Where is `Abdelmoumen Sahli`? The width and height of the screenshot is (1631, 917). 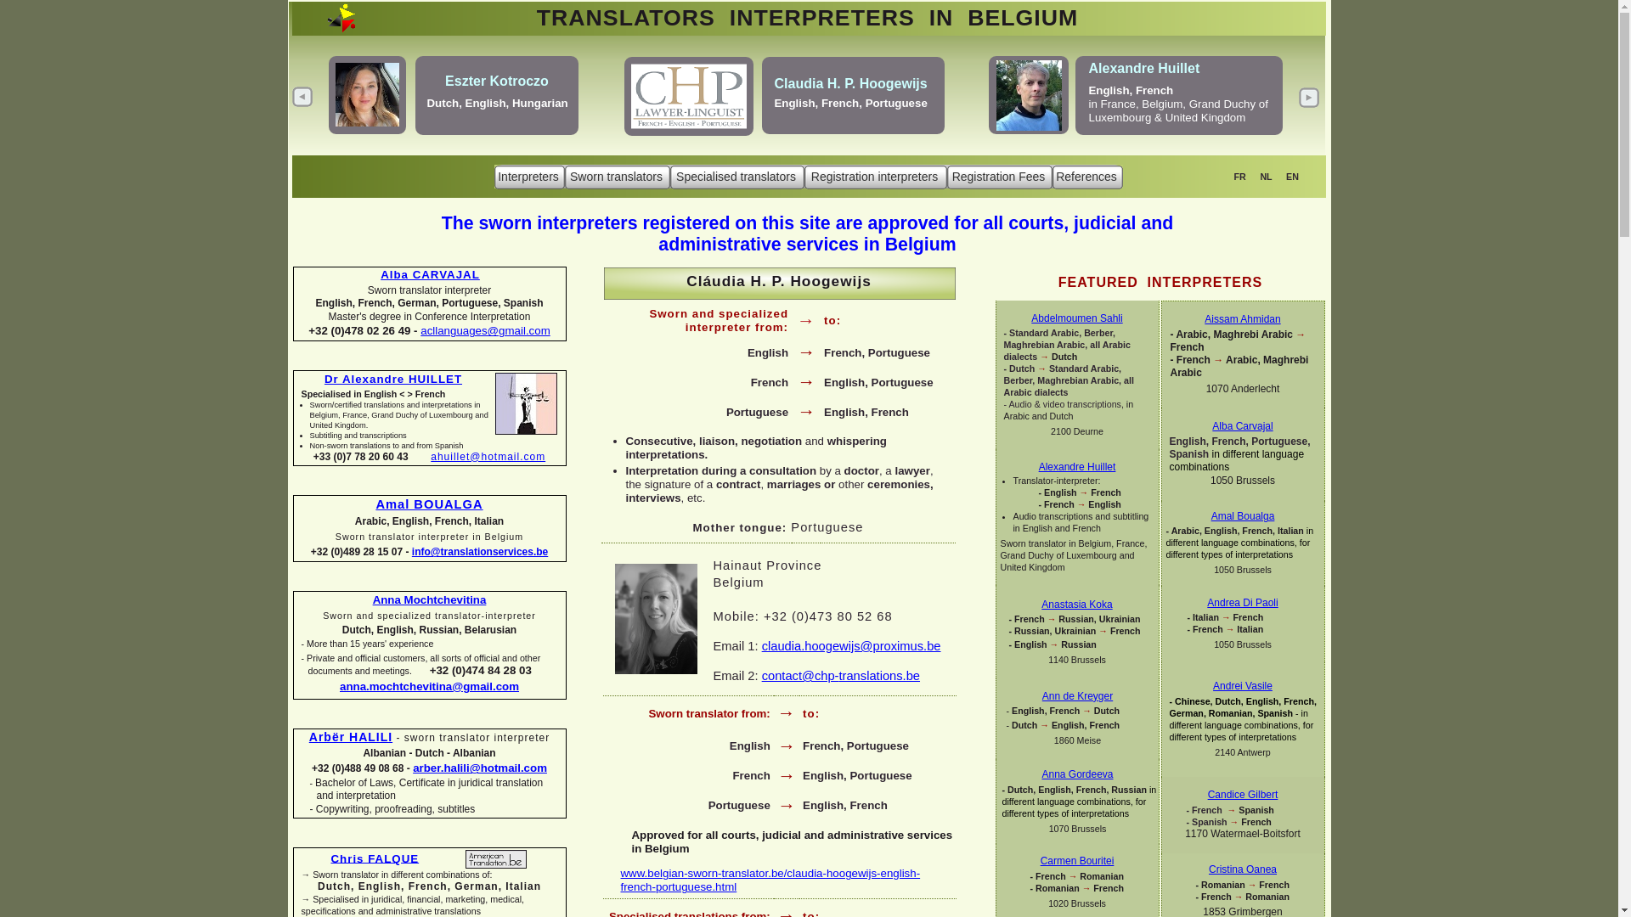
Abdelmoumen Sahli is located at coordinates (1077, 318).